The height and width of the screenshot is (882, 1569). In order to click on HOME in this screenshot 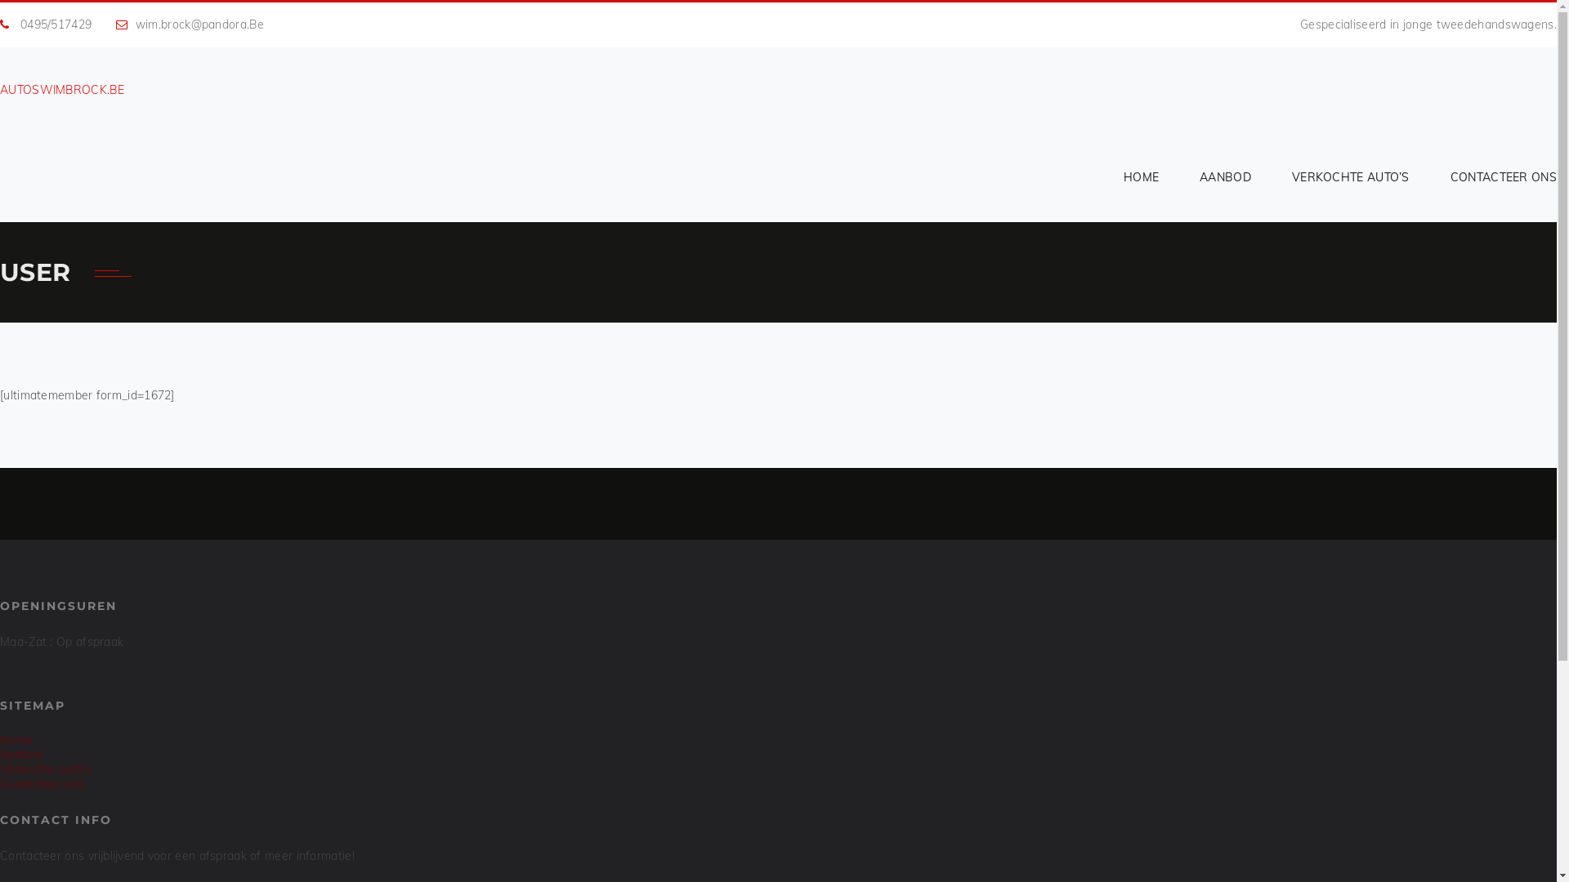, I will do `click(1141, 177)`.